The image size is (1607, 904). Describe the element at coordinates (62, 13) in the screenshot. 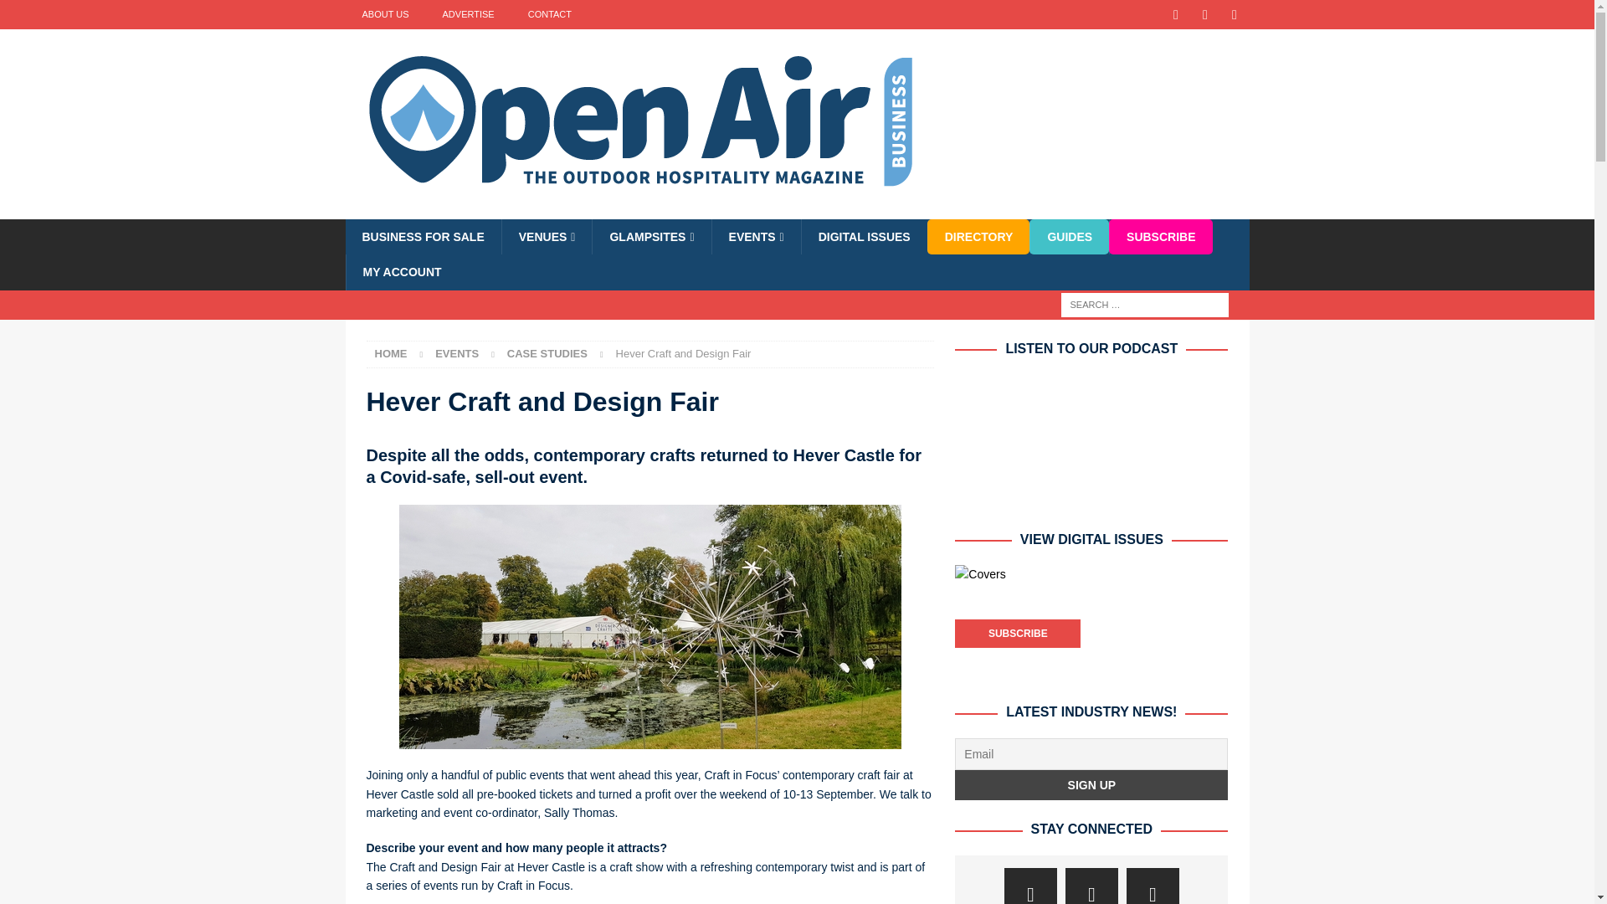

I see `Search` at that location.